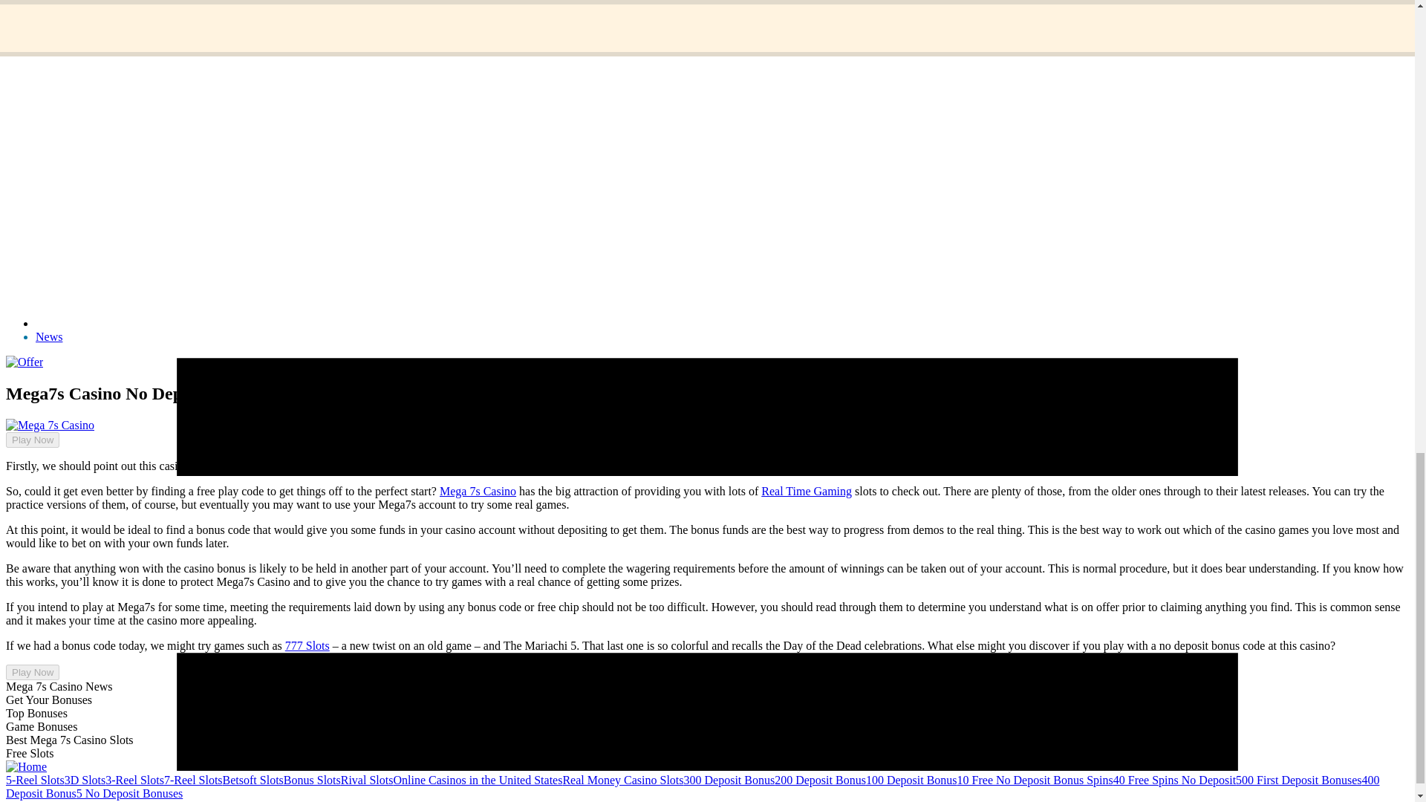 This screenshot has height=802, width=1426. What do you see at coordinates (49, 336) in the screenshot?
I see `News` at bounding box center [49, 336].